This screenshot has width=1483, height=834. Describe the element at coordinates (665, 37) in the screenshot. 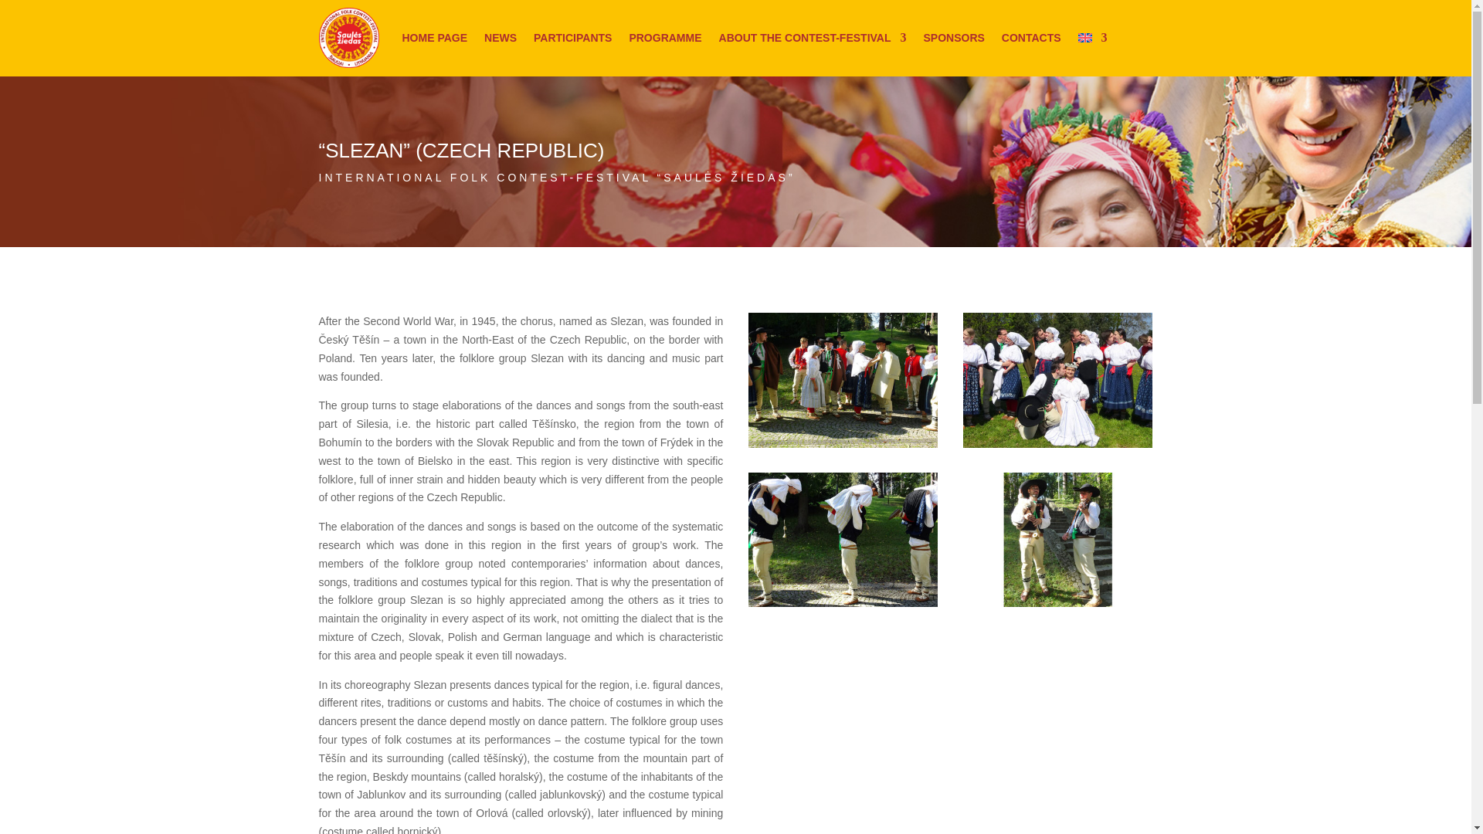

I see `PROGRAMME` at that location.